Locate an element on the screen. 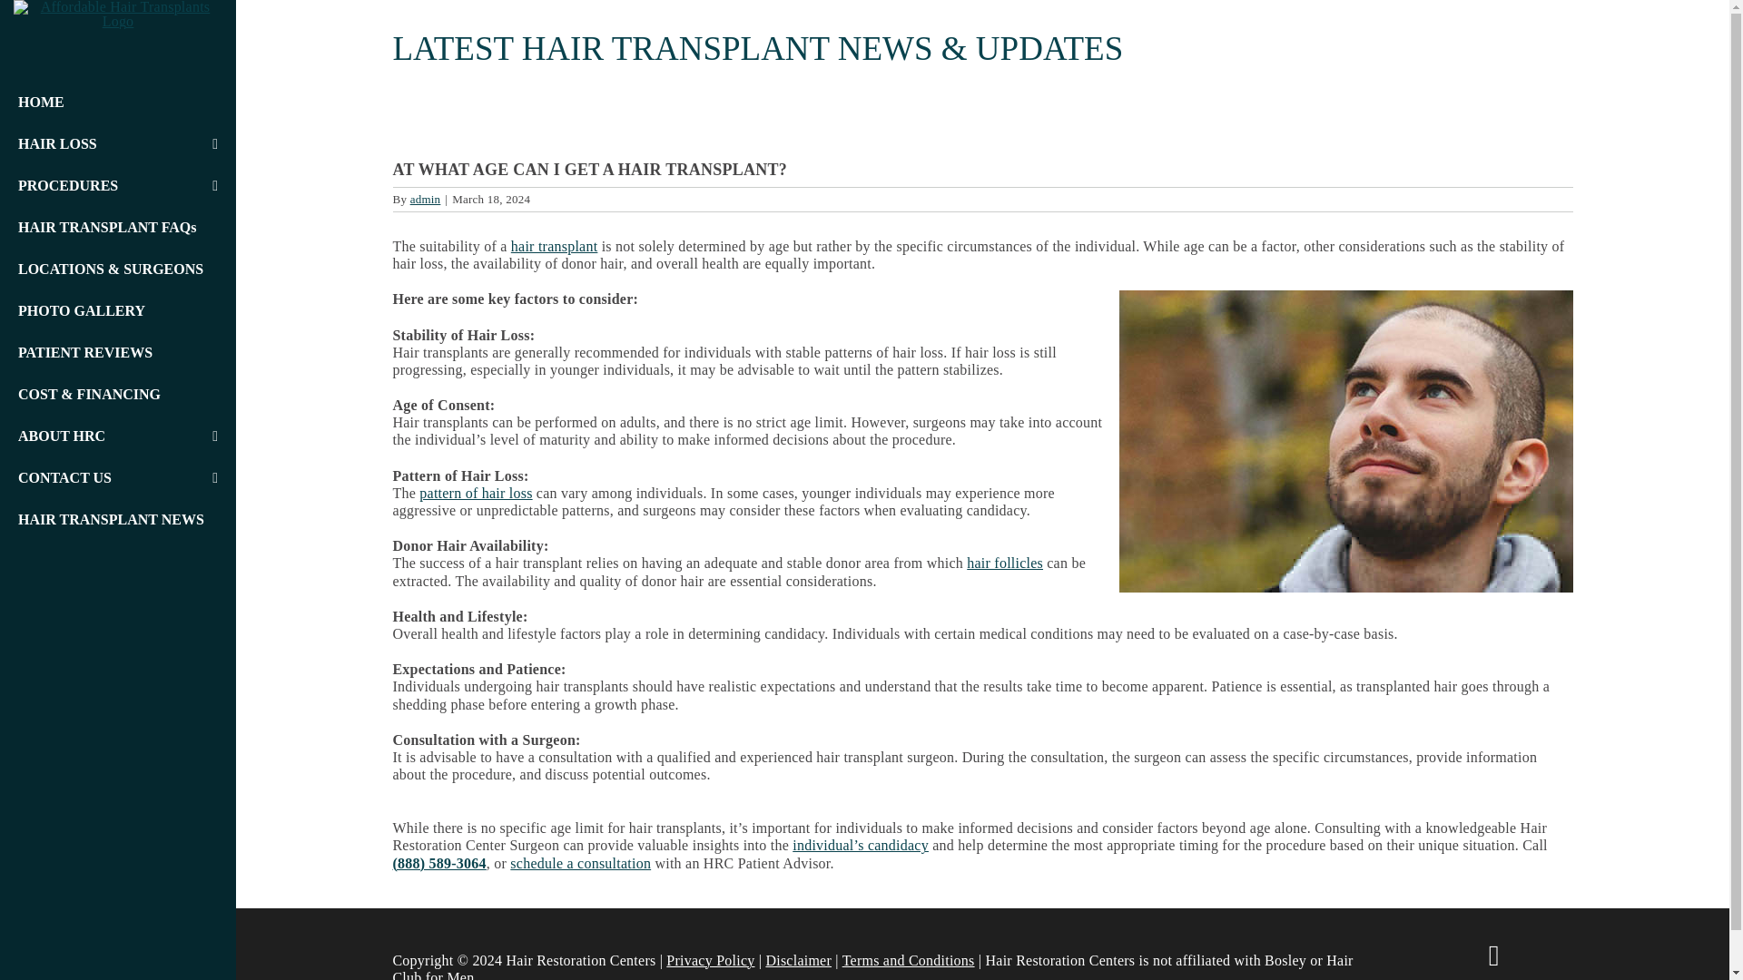 The width and height of the screenshot is (1743, 980). PHOTO GALLERY is located at coordinates (118, 310).